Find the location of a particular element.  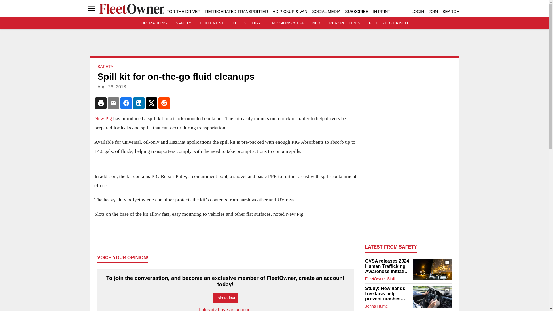

REFRIGERATED TRANSPORTER is located at coordinates (236, 12).